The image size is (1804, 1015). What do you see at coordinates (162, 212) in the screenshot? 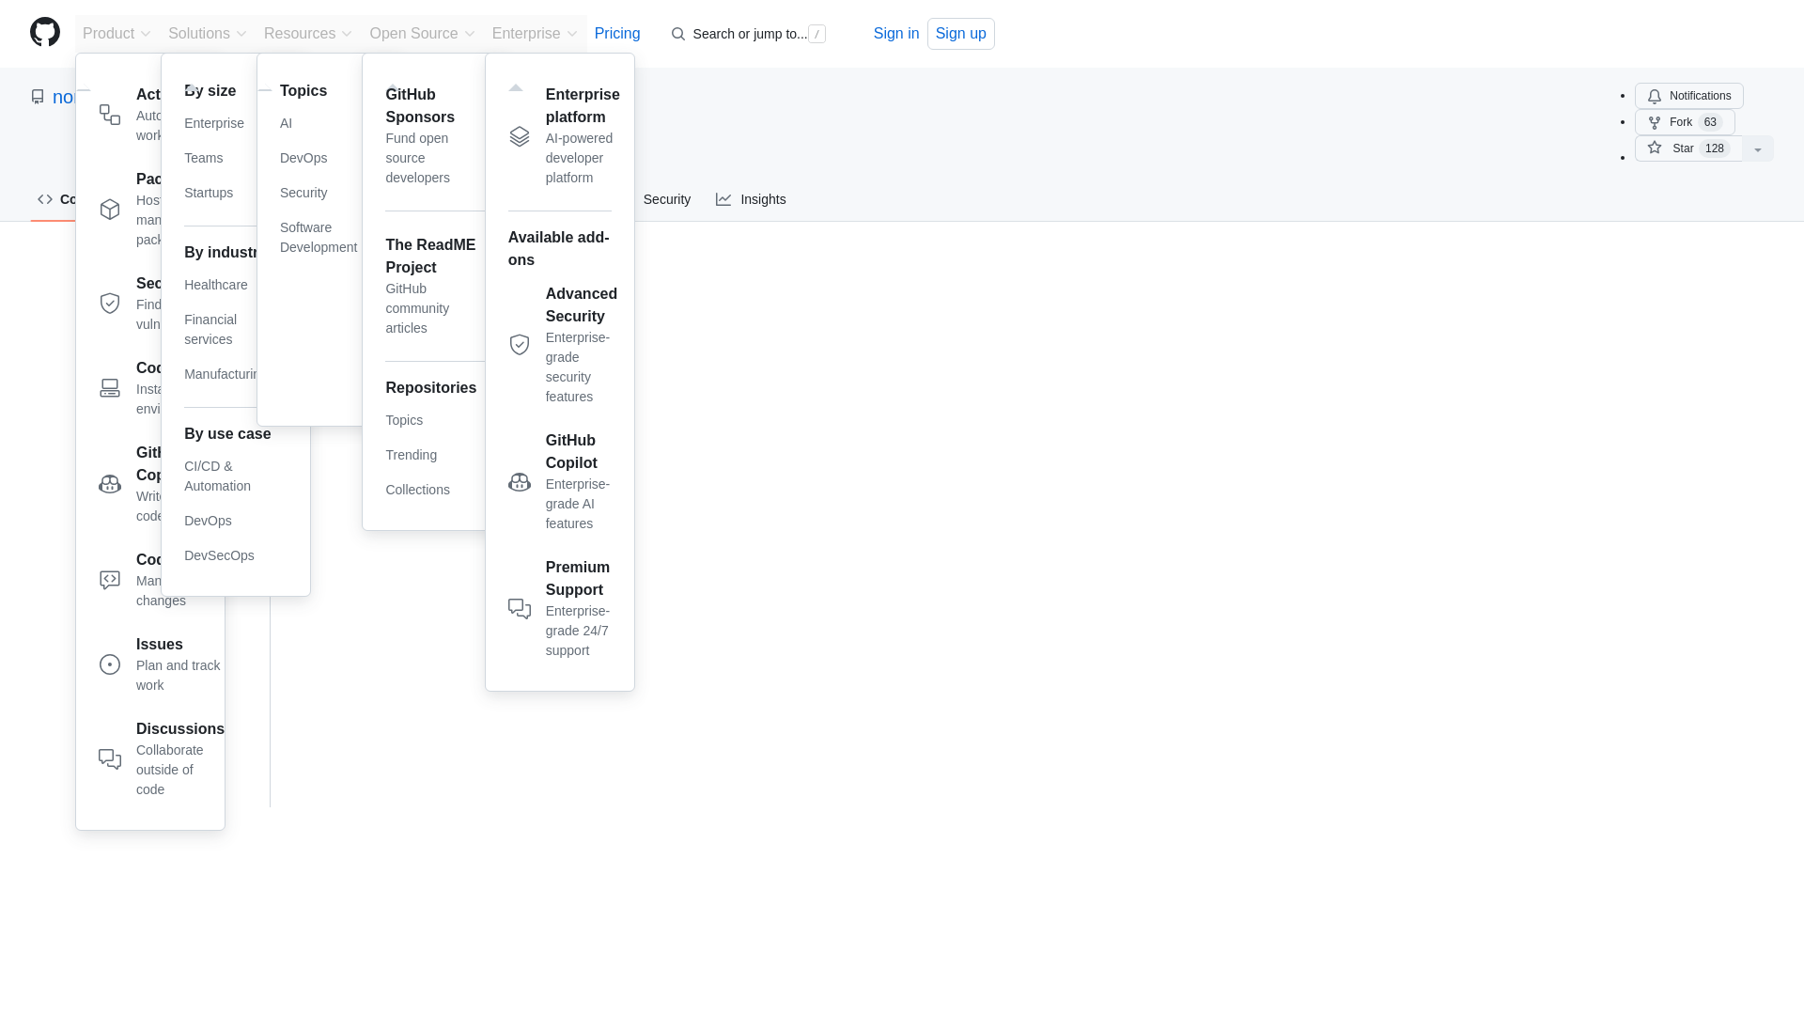
I see `Documentation` at bounding box center [162, 212].